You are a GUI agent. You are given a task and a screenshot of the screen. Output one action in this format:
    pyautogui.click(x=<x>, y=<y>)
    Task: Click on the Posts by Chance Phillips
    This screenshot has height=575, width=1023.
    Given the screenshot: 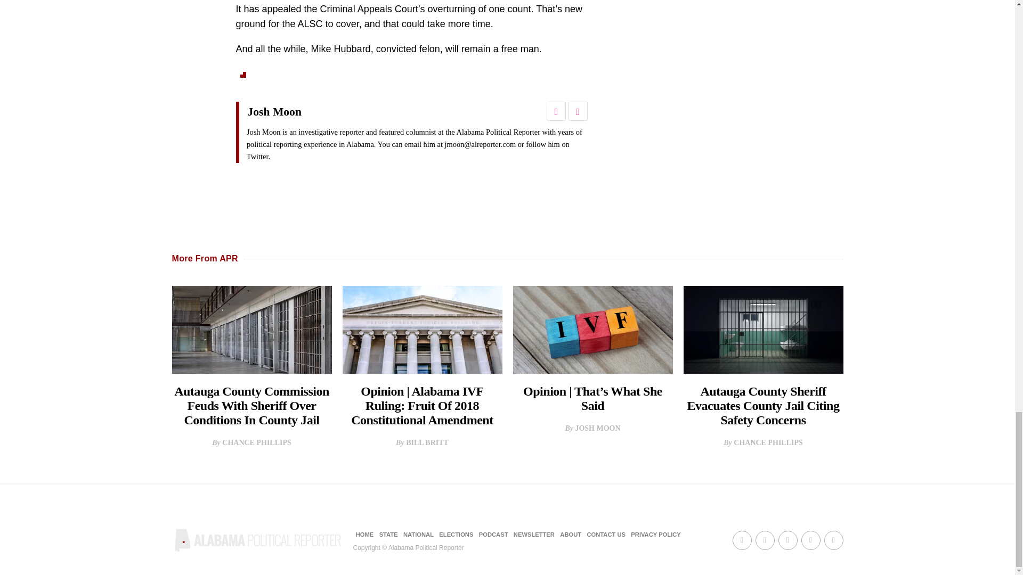 What is the action you would take?
    pyautogui.click(x=768, y=443)
    